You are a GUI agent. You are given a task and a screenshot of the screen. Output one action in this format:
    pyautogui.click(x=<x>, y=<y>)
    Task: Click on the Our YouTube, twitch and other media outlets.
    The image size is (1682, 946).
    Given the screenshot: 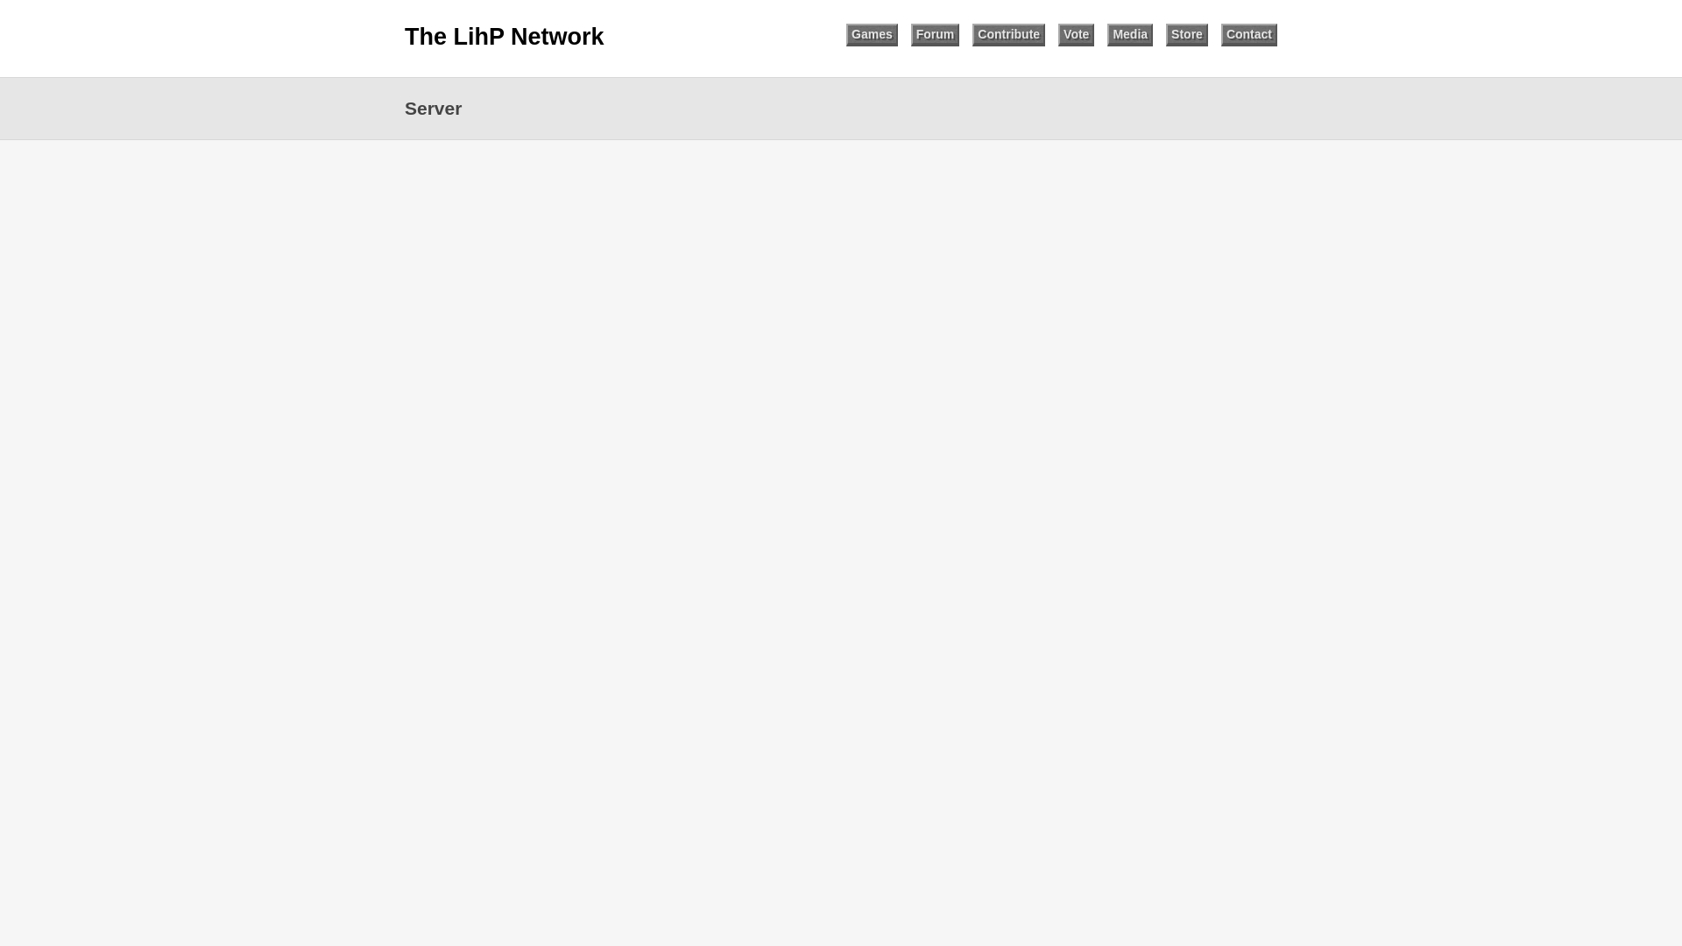 What is the action you would take?
    pyautogui.click(x=1129, y=35)
    